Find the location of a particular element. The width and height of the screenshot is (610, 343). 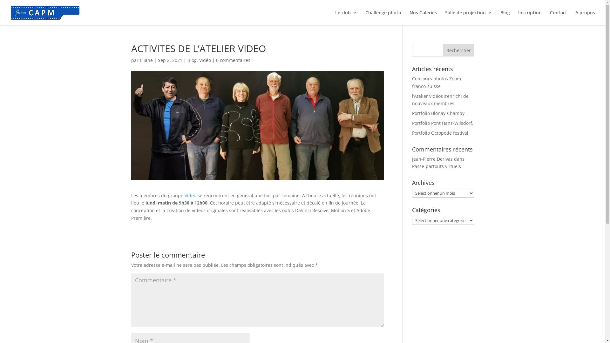

Salle de projection is located at coordinates (469, 18).